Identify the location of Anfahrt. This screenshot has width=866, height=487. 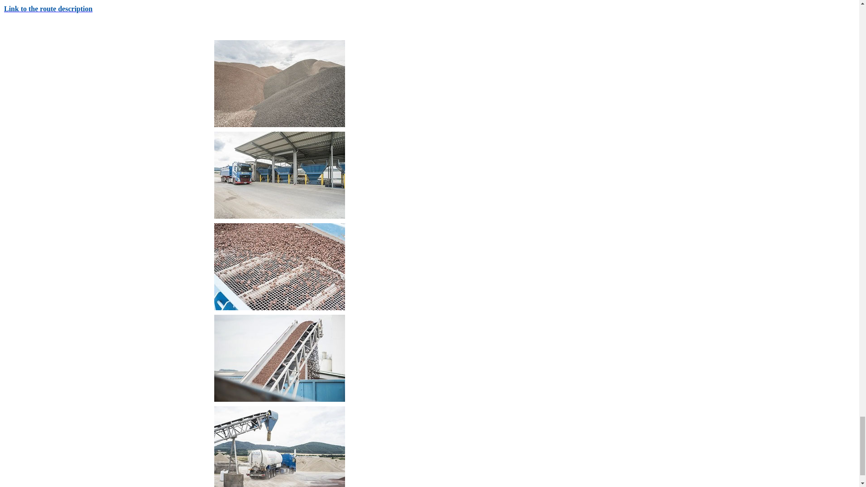
(48, 9).